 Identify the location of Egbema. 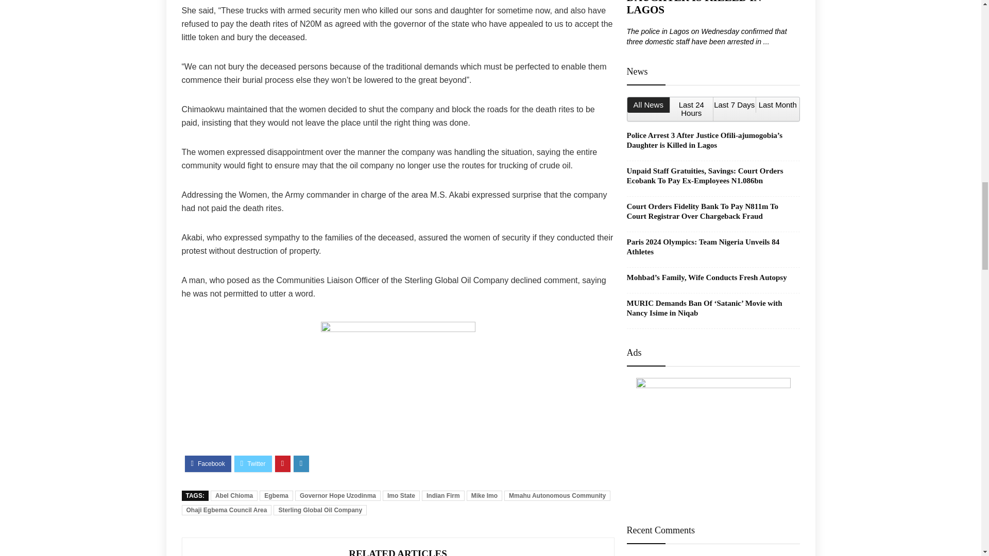
(276, 495).